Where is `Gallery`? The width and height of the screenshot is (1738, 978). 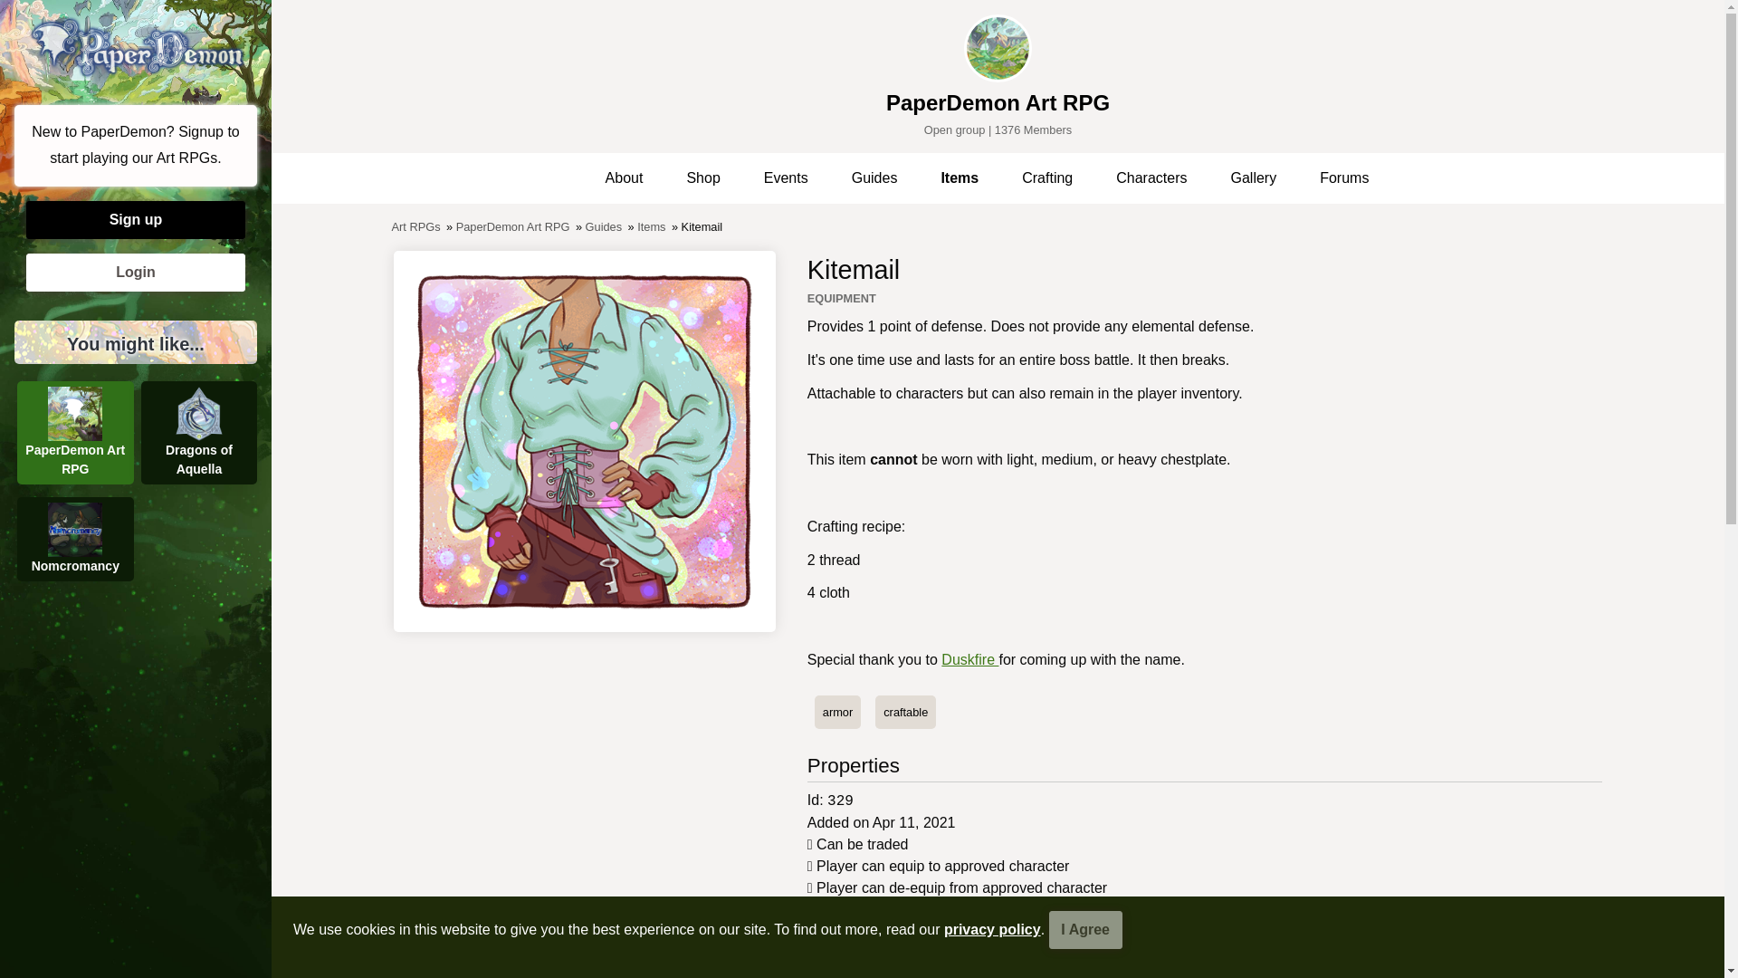
Gallery is located at coordinates (1204, 969).